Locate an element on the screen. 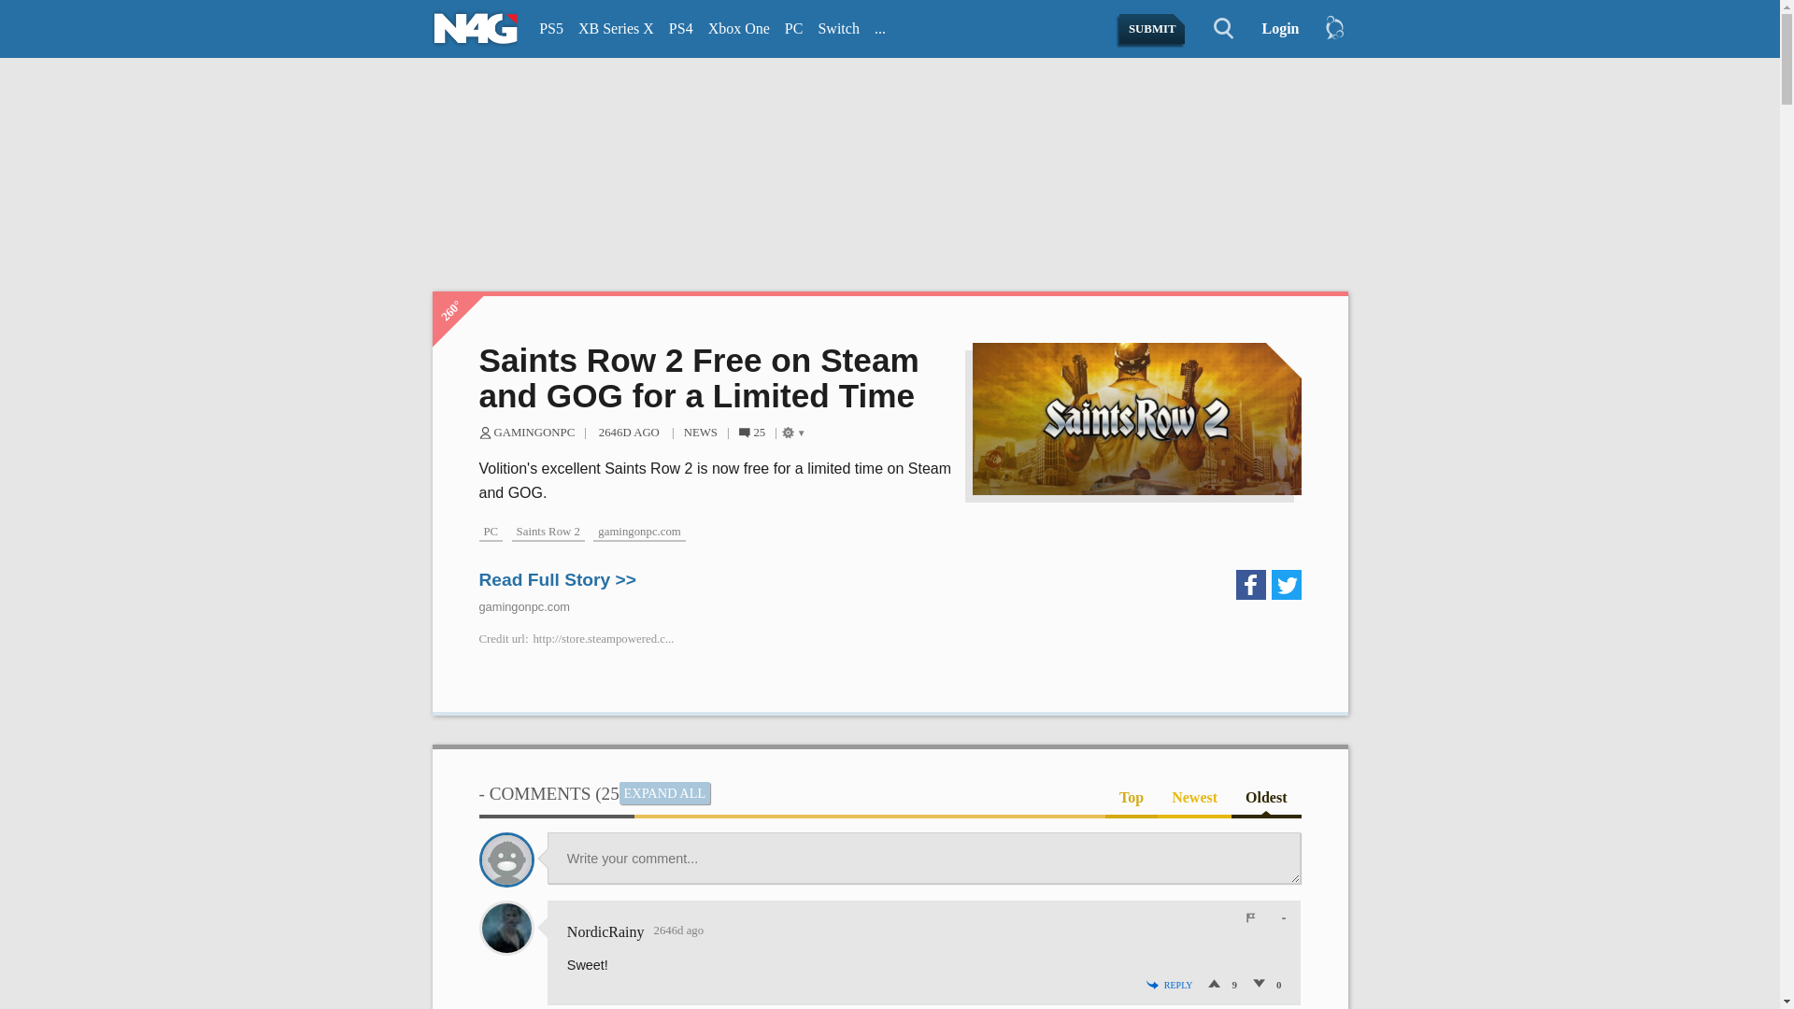 This screenshot has width=1794, height=1009. XB Series X is located at coordinates (616, 30).